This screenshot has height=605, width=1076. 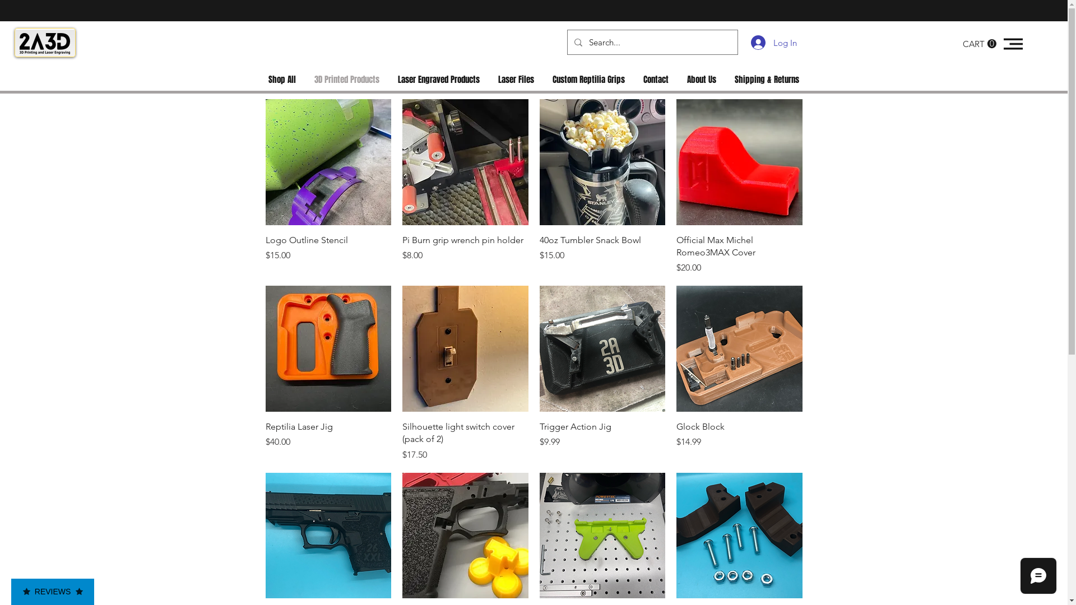 What do you see at coordinates (282, 80) in the screenshot?
I see `Shop All` at bounding box center [282, 80].